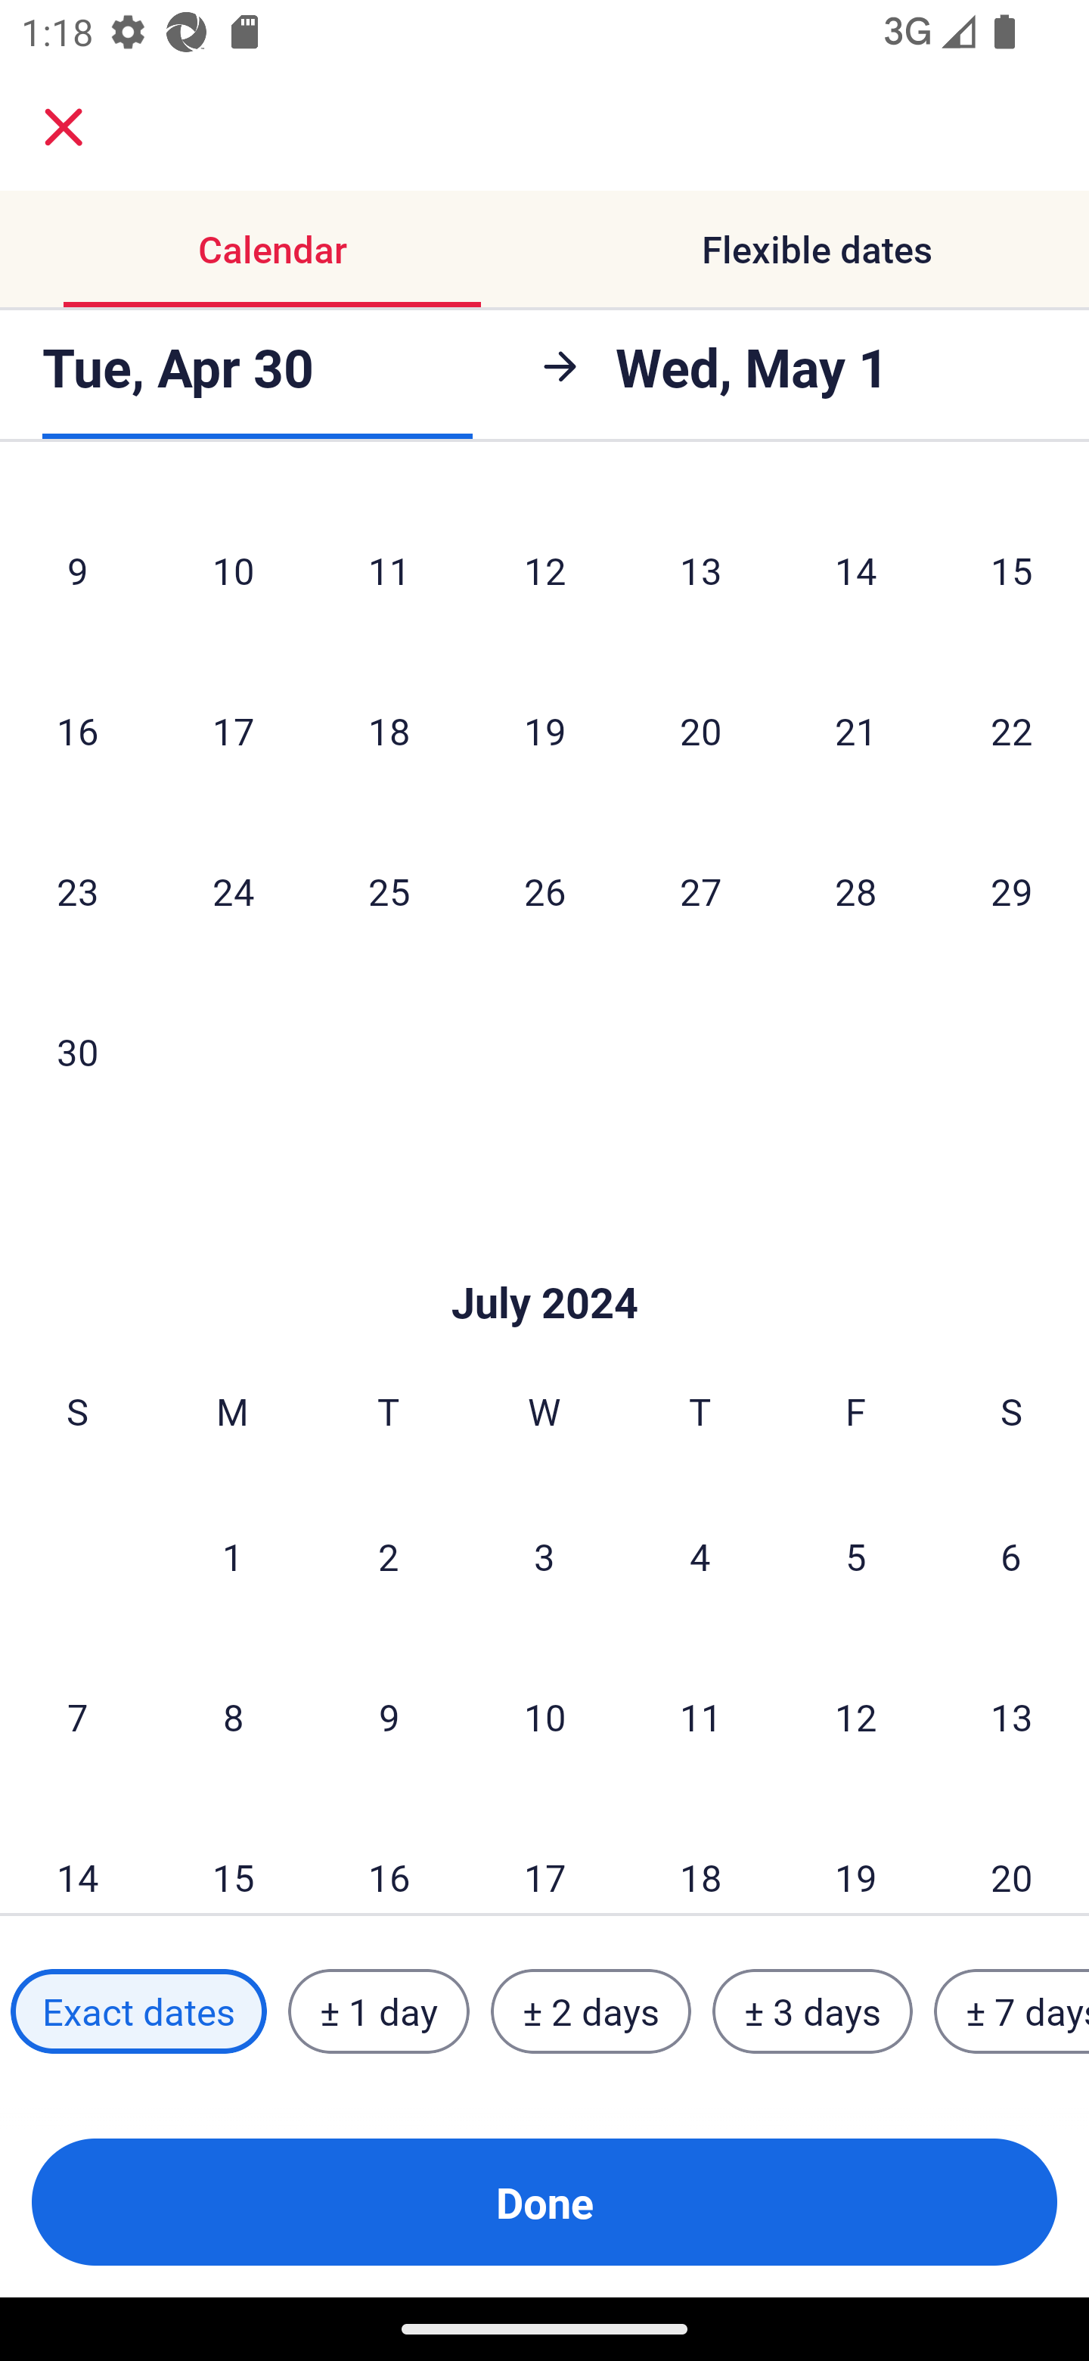  Describe the element at coordinates (1012, 2011) in the screenshot. I see `± 7 days` at that location.